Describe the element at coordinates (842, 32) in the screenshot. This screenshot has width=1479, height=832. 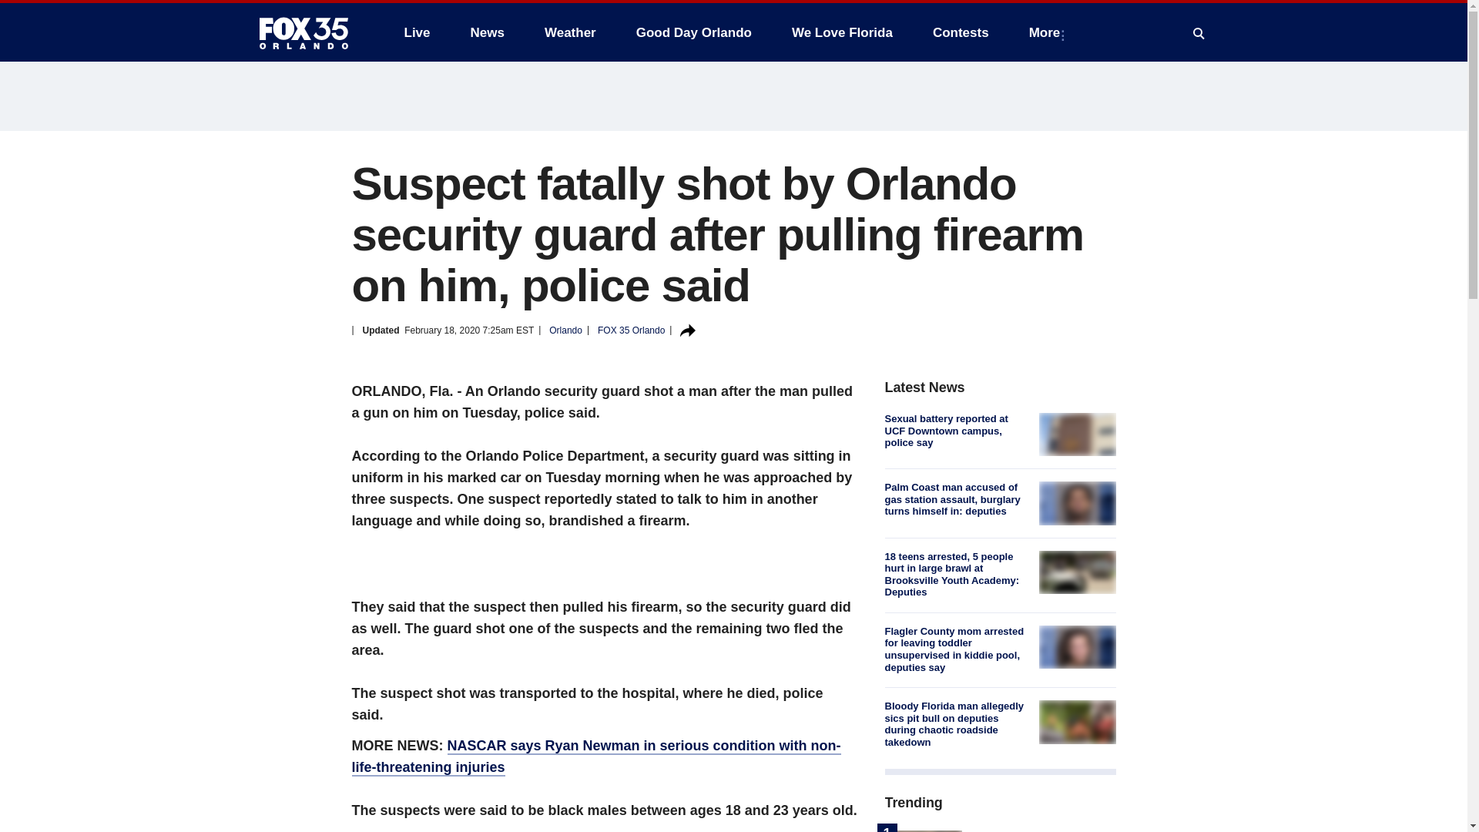
I see `We Love Florida` at that location.